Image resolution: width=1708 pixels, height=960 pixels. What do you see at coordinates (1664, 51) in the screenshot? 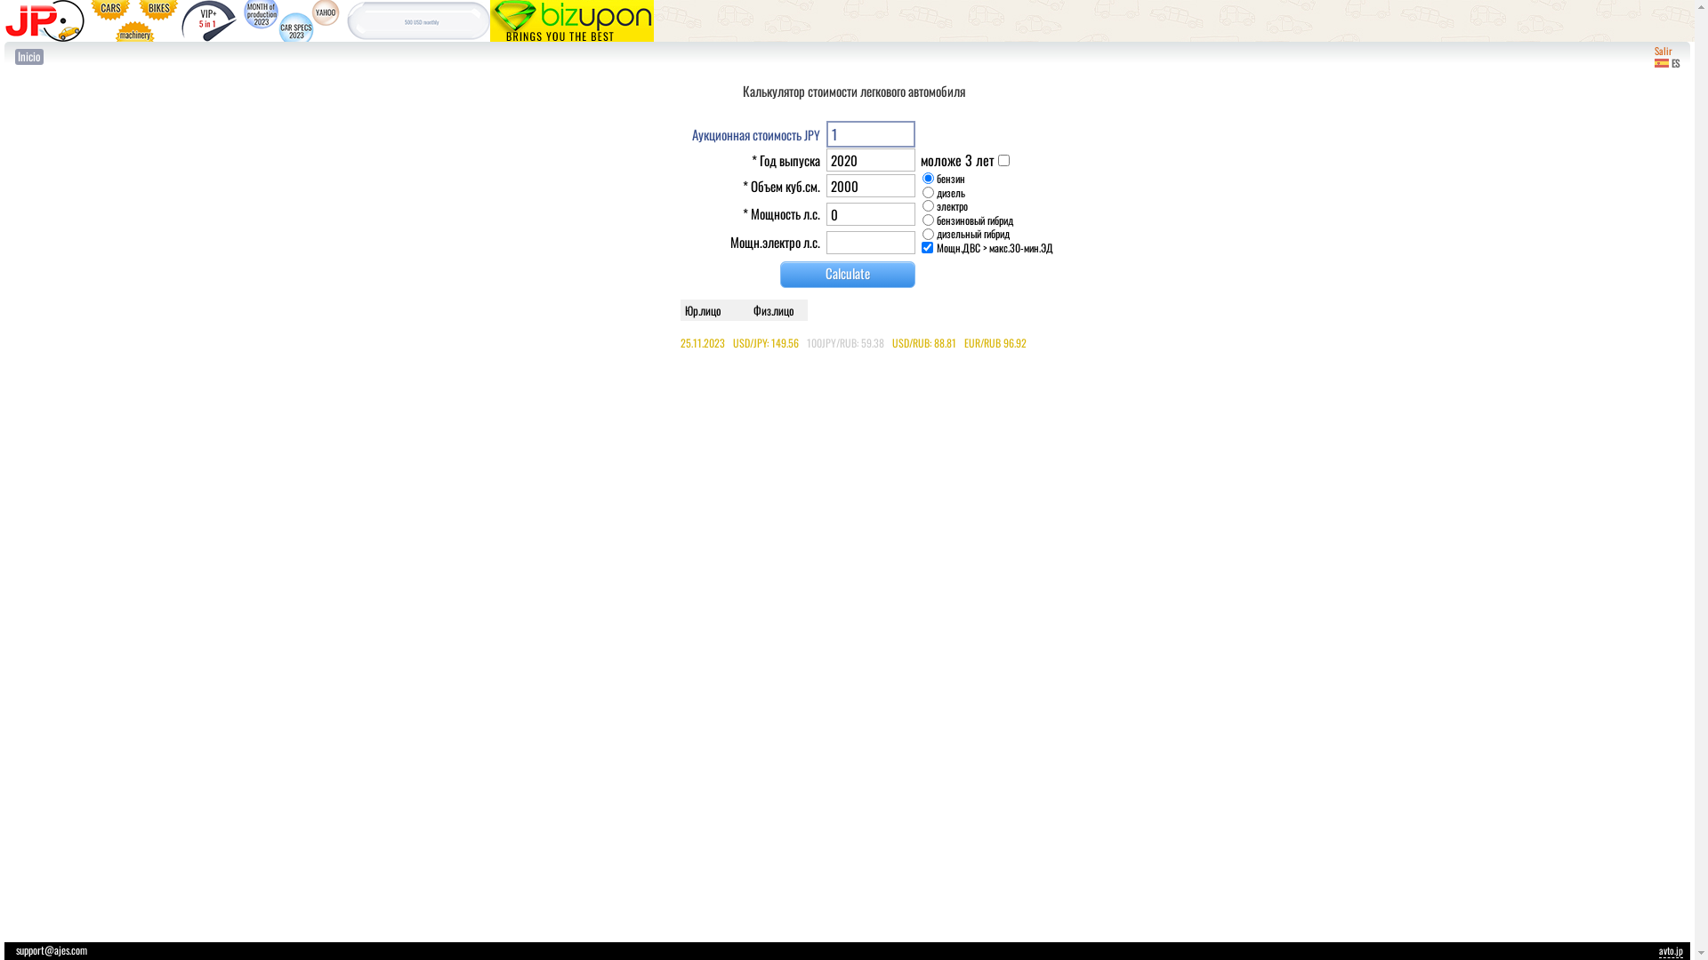
I see `Salir` at bounding box center [1664, 51].